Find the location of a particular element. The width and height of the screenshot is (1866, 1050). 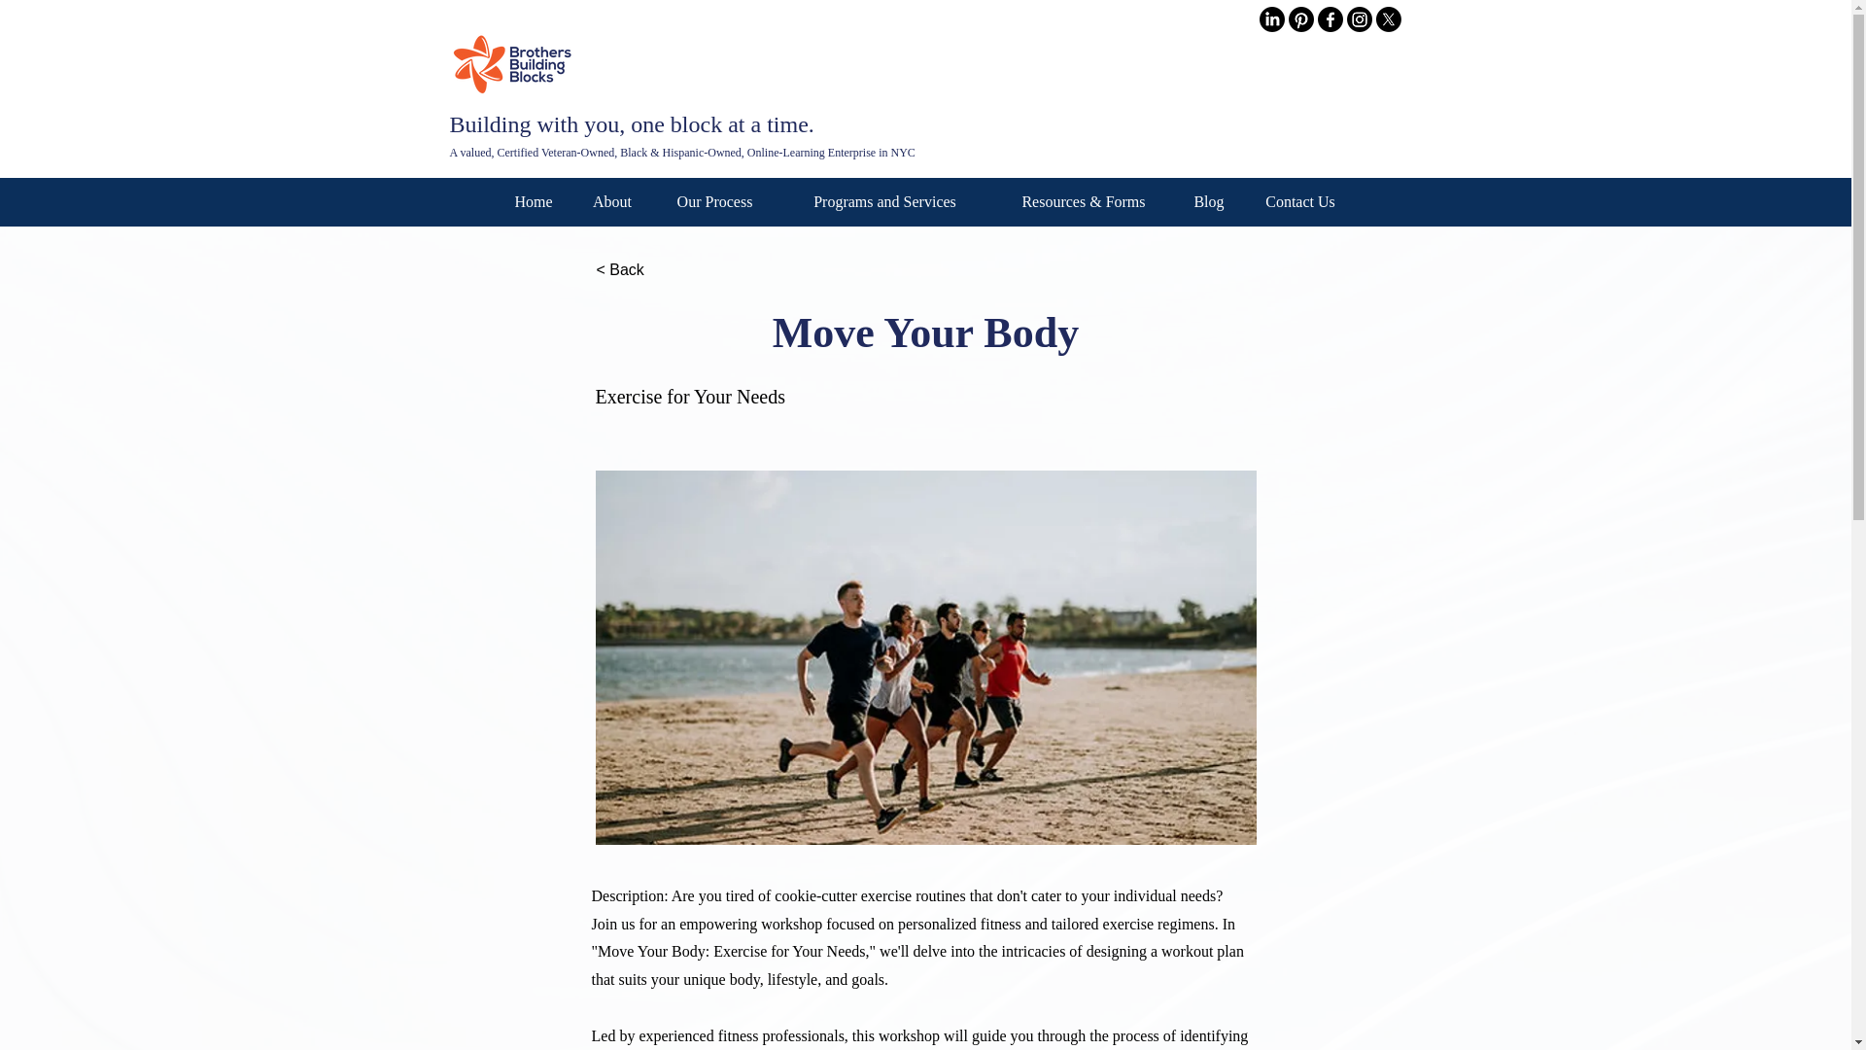

Contact Us is located at coordinates (1300, 202).